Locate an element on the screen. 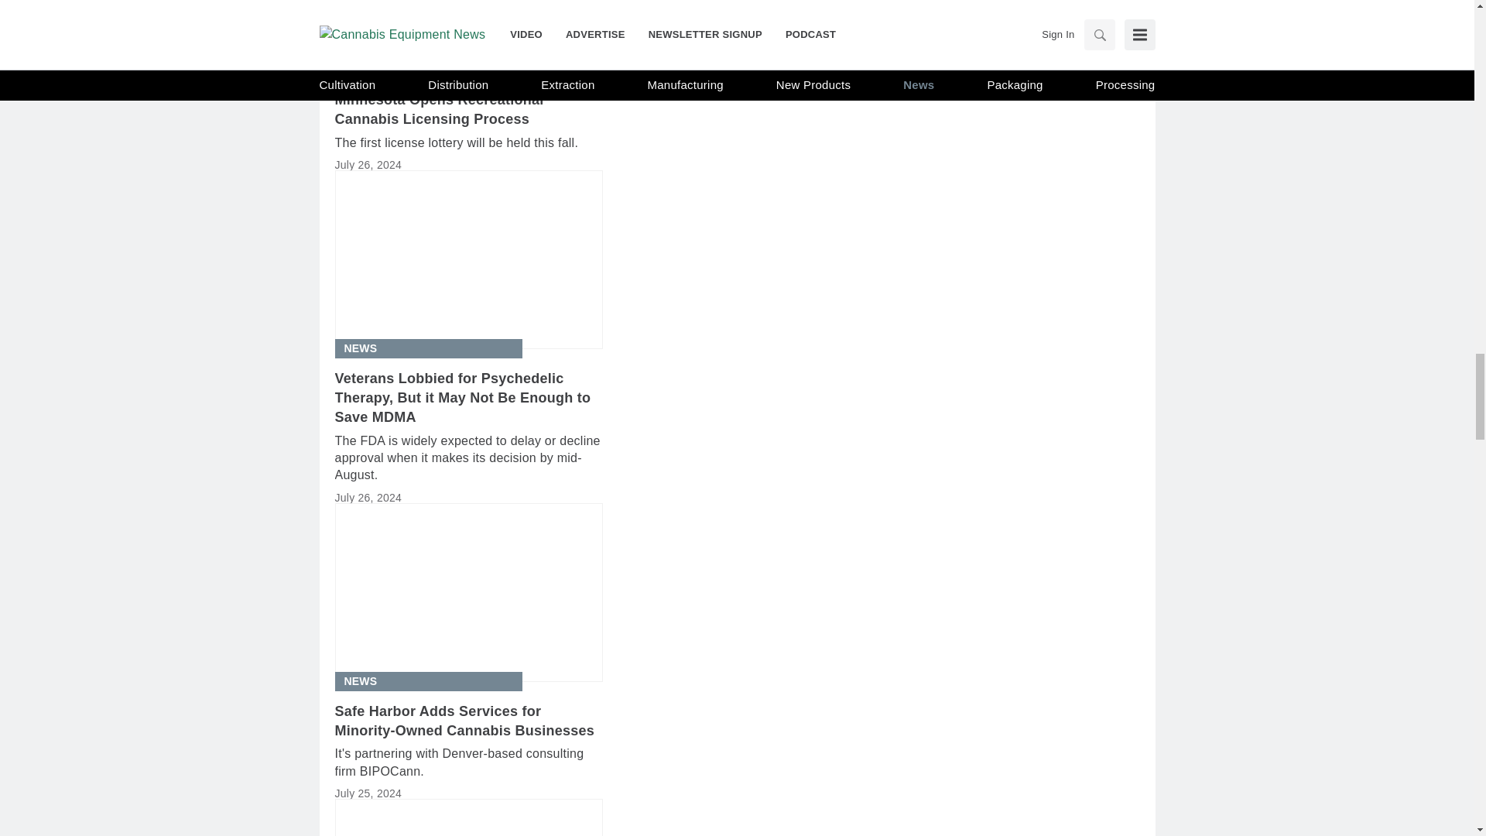 The width and height of the screenshot is (1486, 836). Distribution is located at coordinates (382, 70).